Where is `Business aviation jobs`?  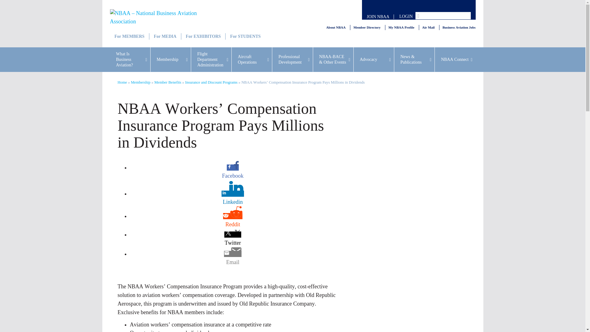
Business aviation jobs is located at coordinates (459, 28).